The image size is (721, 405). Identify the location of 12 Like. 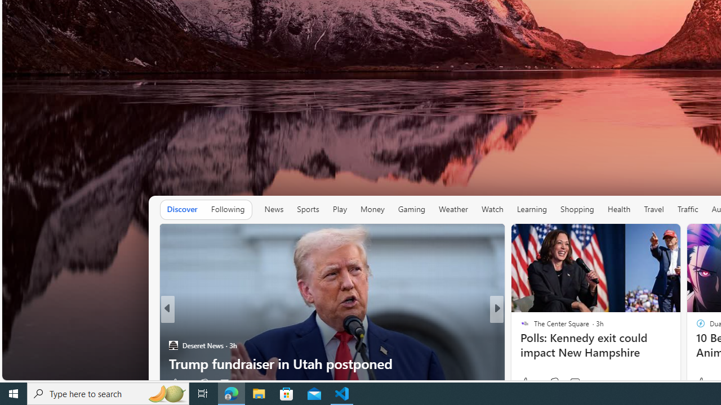
(529, 382).